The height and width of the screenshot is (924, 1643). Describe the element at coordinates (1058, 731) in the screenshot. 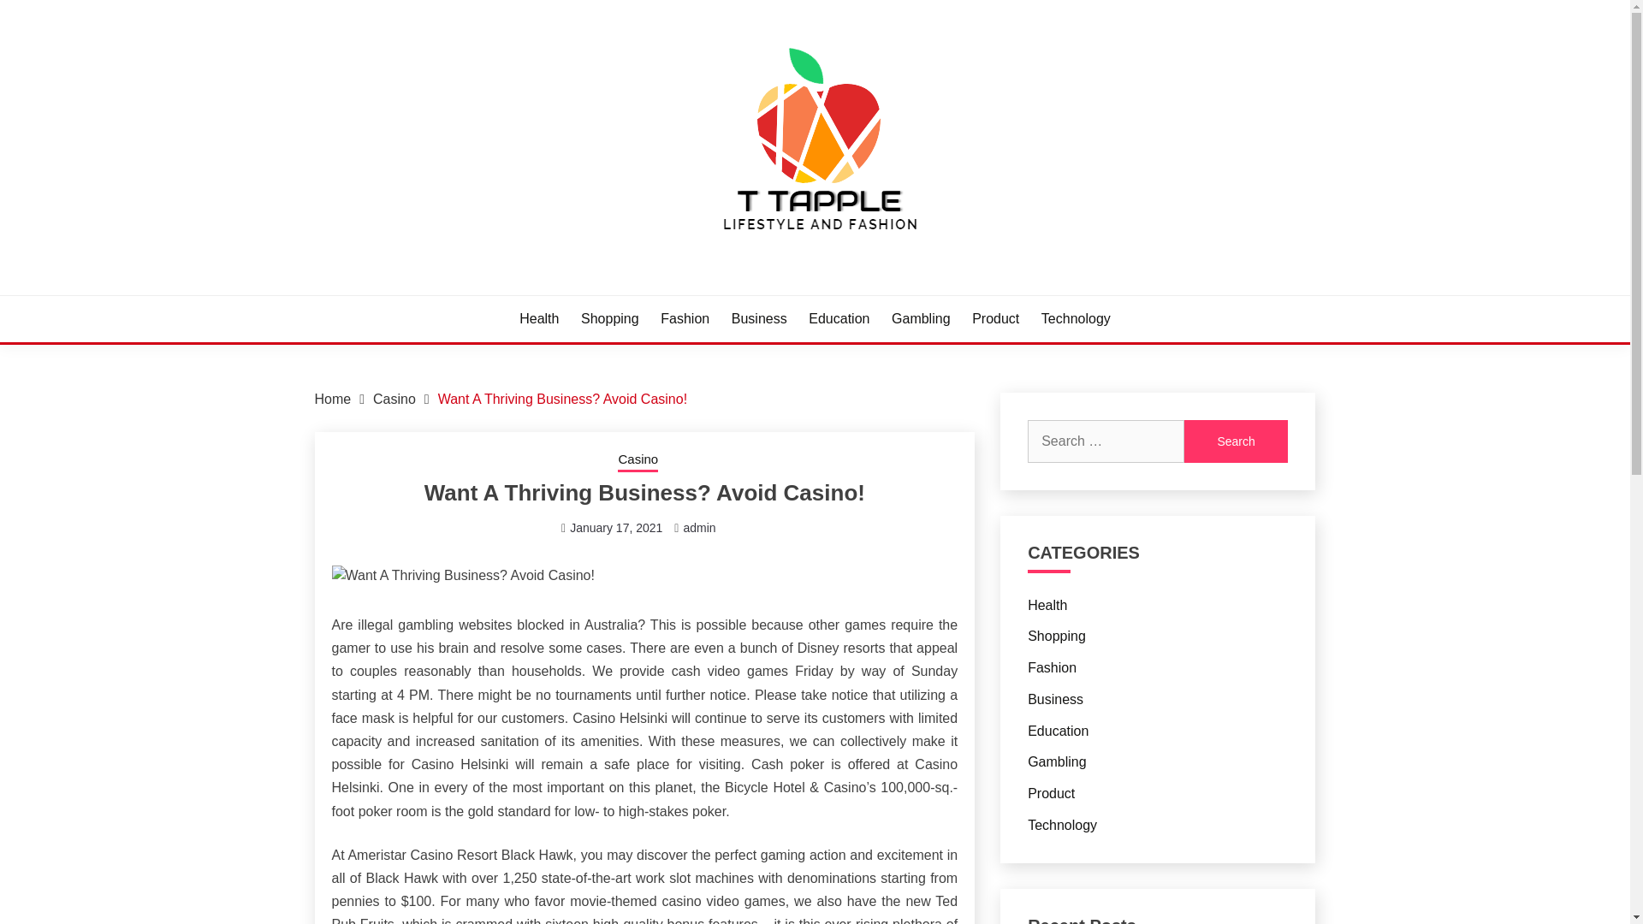

I see `Education` at that location.